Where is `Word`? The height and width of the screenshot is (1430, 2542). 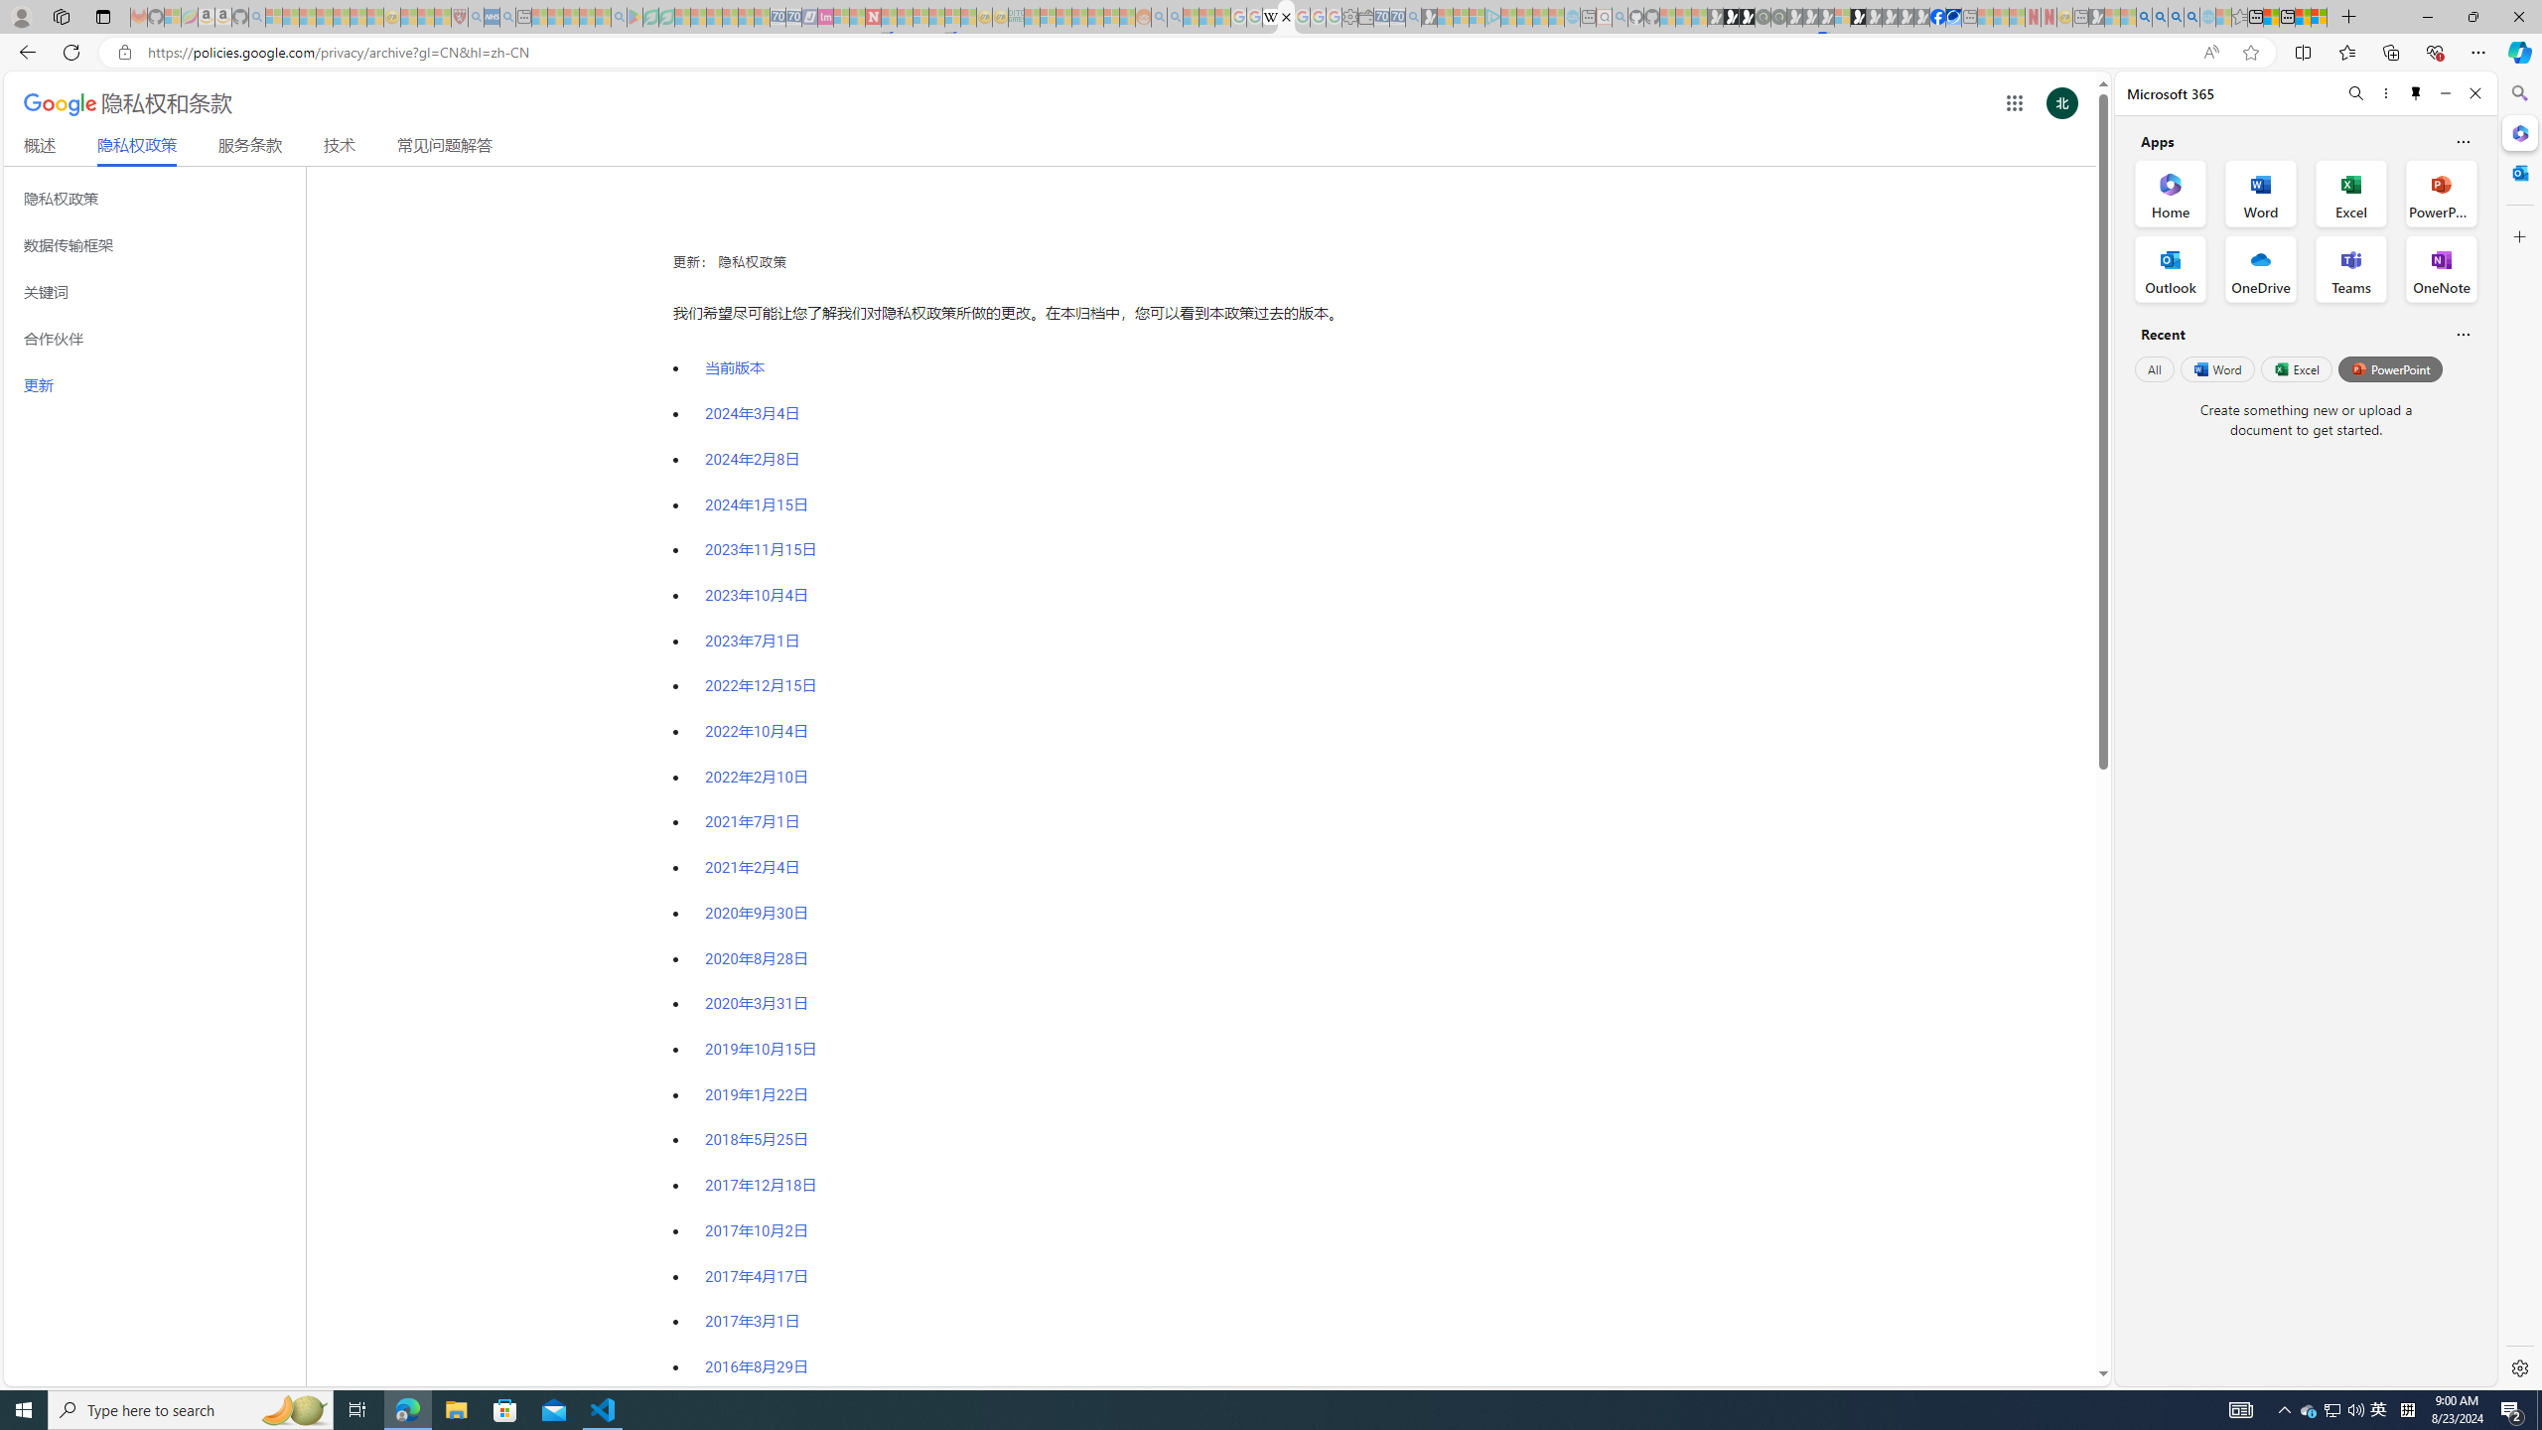 Word is located at coordinates (2216, 368).